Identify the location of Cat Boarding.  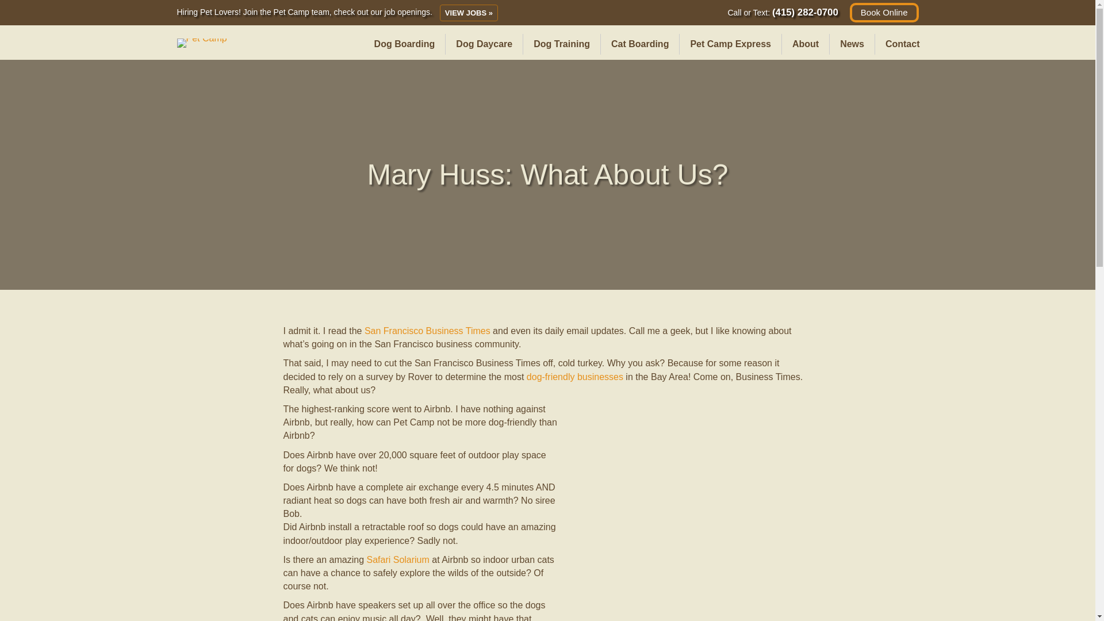
(639, 44).